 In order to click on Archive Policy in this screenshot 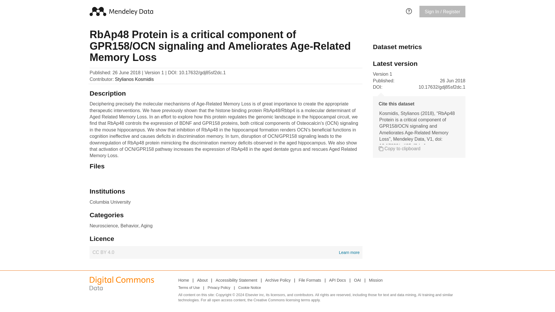, I will do `click(278, 280)`.